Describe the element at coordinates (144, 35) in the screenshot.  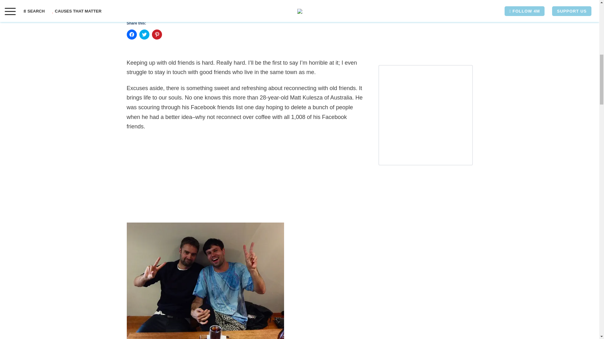
I see `Click to share on Twitter` at that location.